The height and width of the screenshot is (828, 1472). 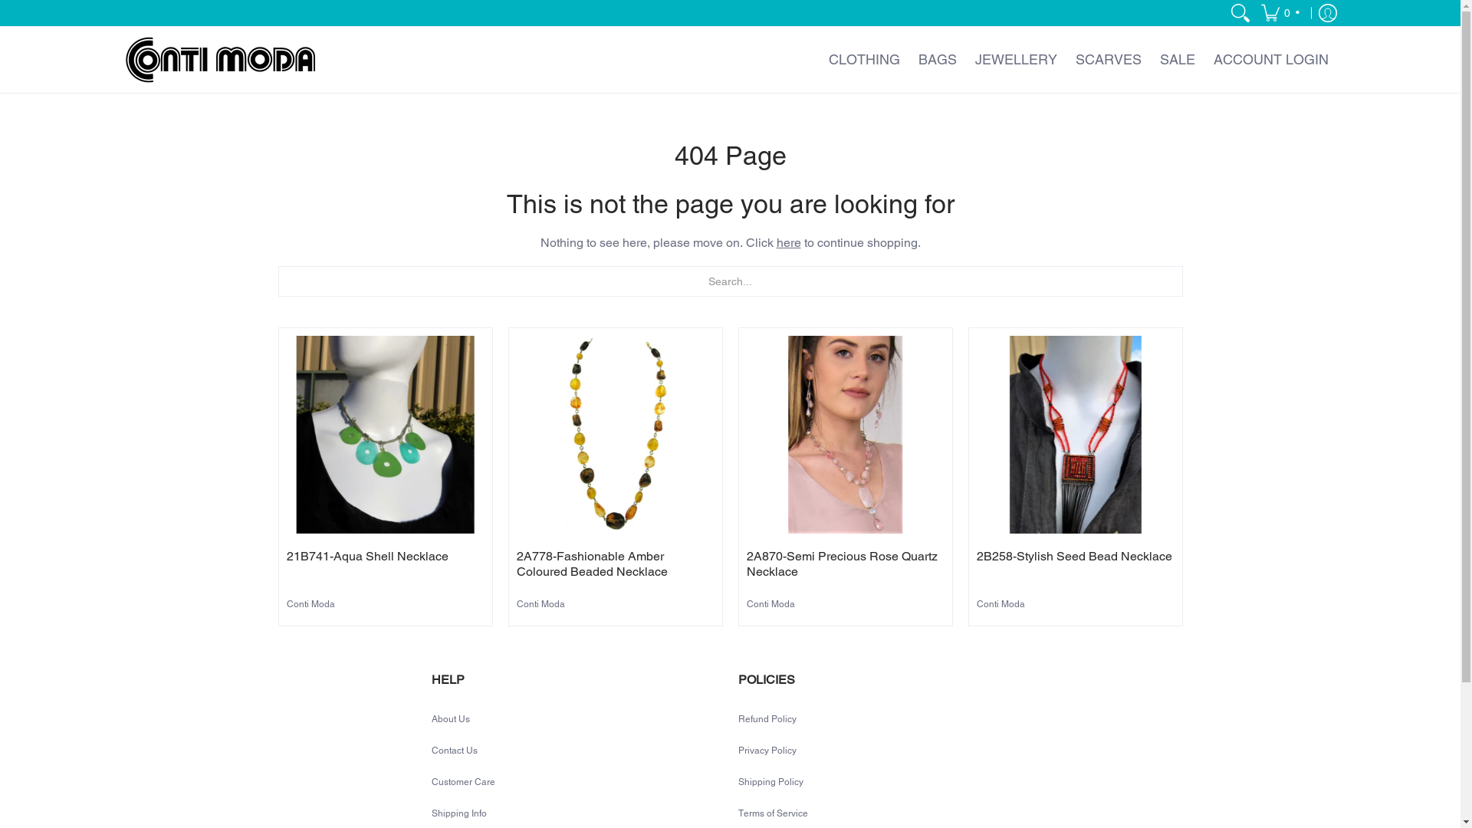 What do you see at coordinates (592, 564) in the screenshot?
I see `2A778-Fashionable Amber Coloured Beaded Necklace` at bounding box center [592, 564].